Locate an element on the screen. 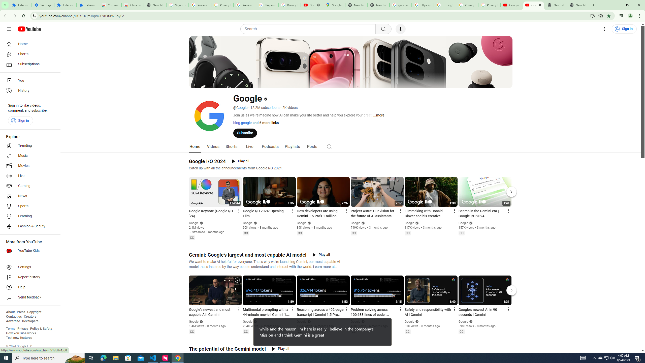  Sports is located at coordinates (29, 206).